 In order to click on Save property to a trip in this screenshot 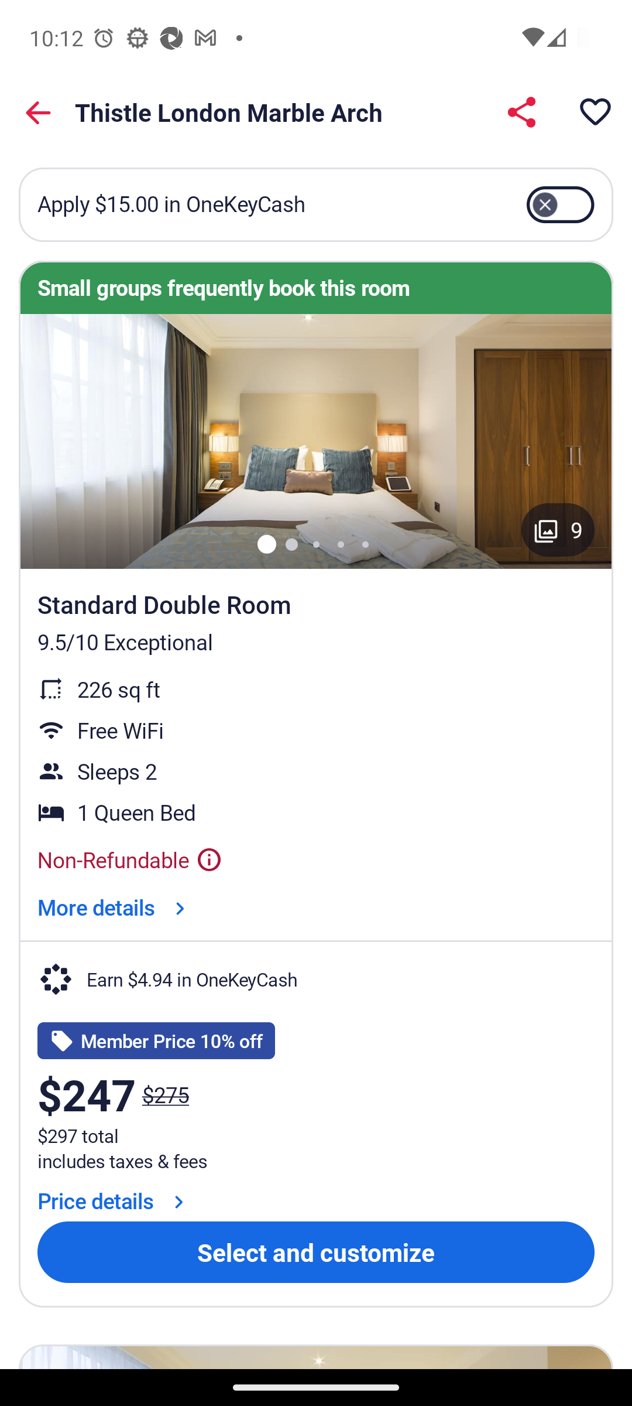, I will do `click(595, 111)`.